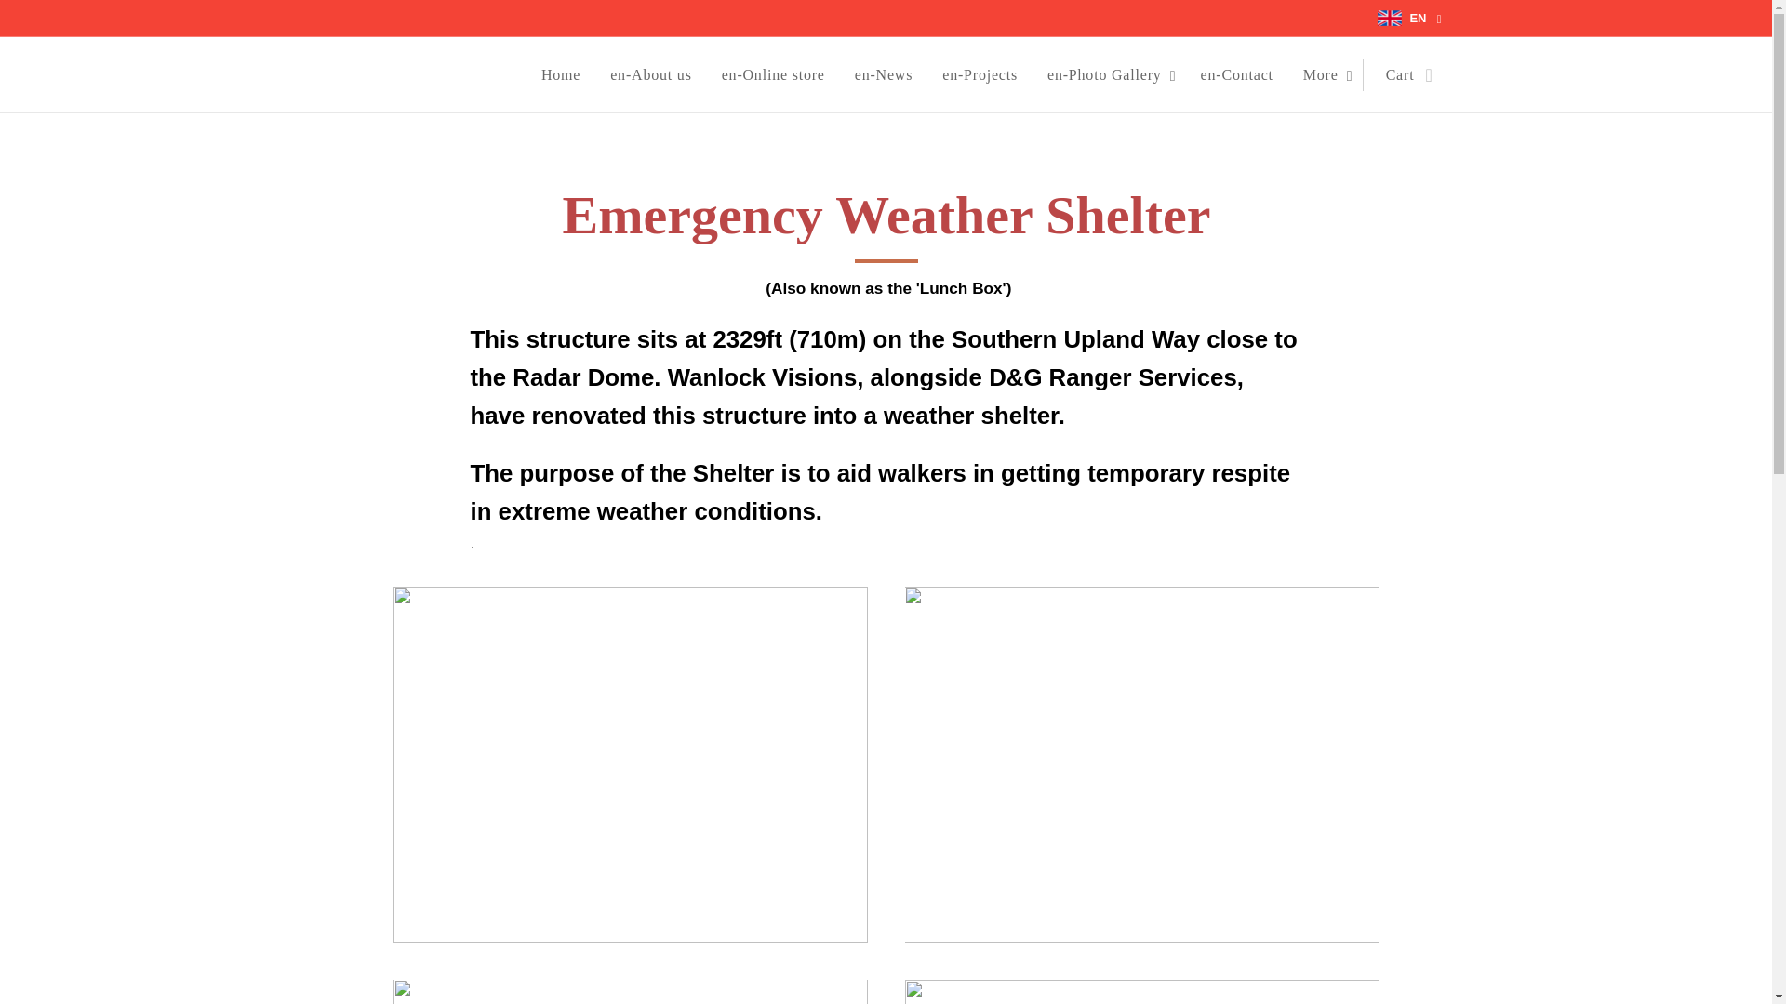  What do you see at coordinates (979, 74) in the screenshot?
I see `en-Projects` at bounding box center [979, 74].